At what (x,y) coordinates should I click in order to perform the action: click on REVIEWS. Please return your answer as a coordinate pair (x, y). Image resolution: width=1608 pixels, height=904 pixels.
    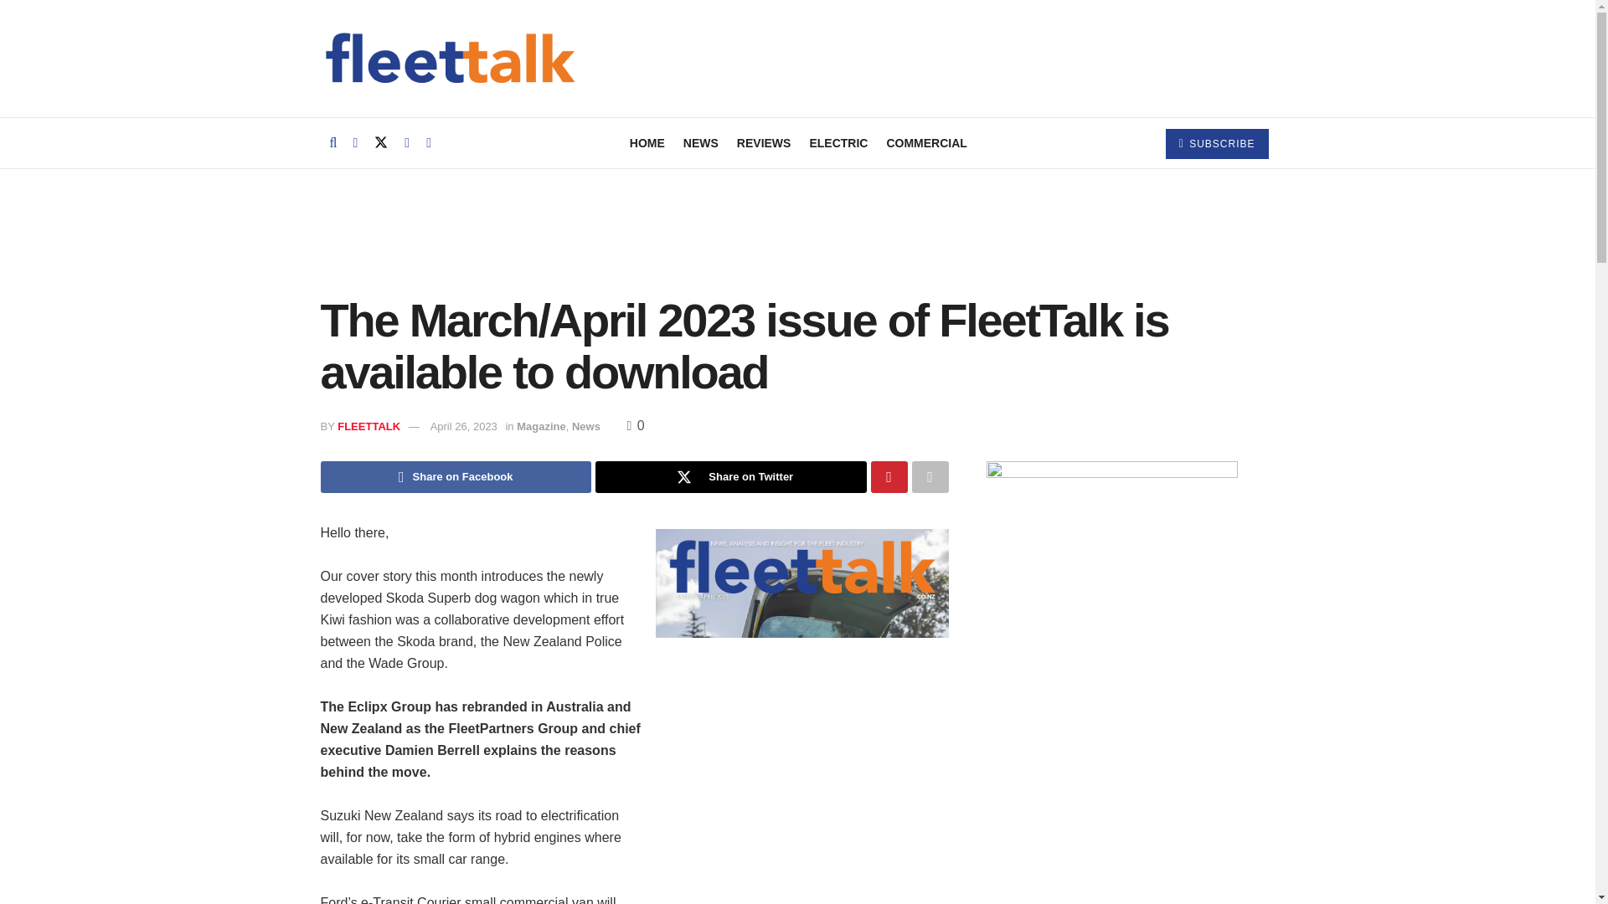
    Looking at the image, I should click on (764, 142).